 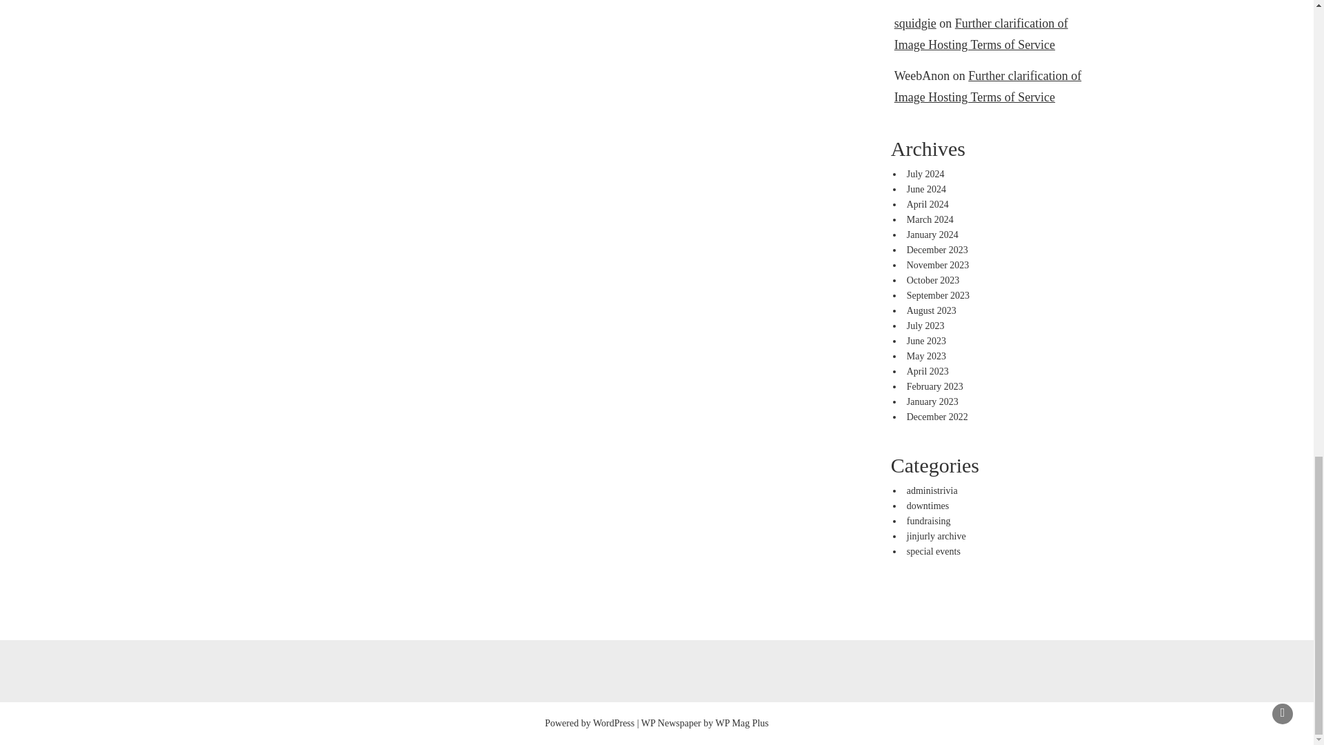 I want to click on Further clarification of Image Hosting Terms of Service, so click(x=981, y=33).